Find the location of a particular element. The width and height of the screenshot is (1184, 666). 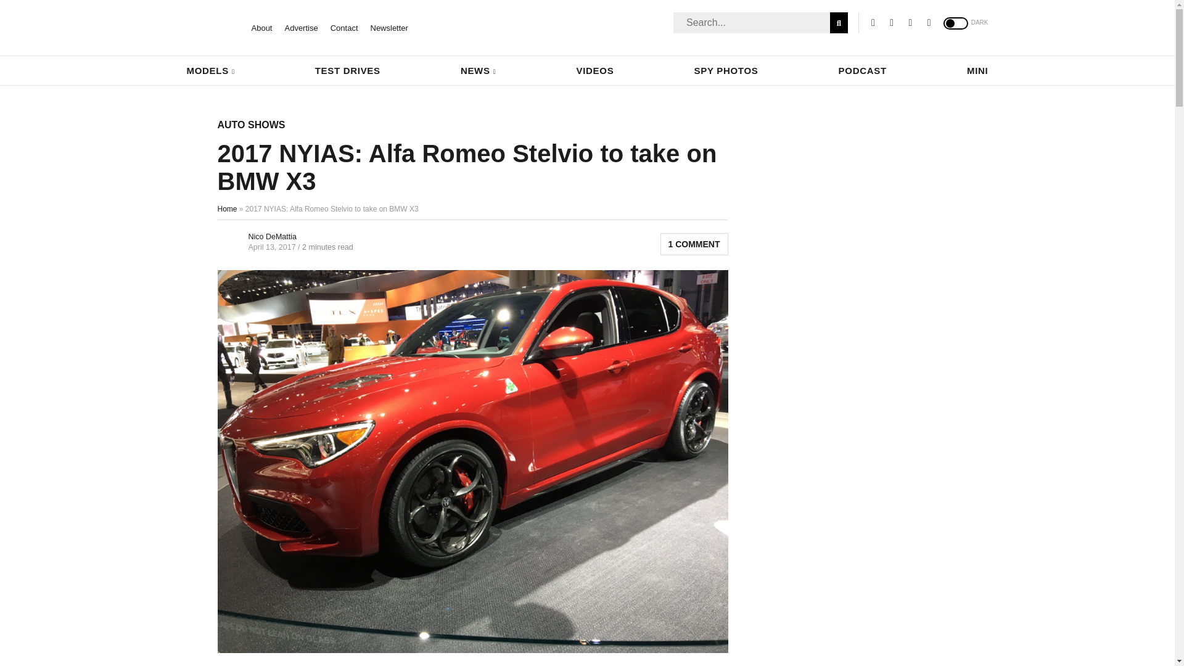

Advertise is located at coordinates (300, 27).